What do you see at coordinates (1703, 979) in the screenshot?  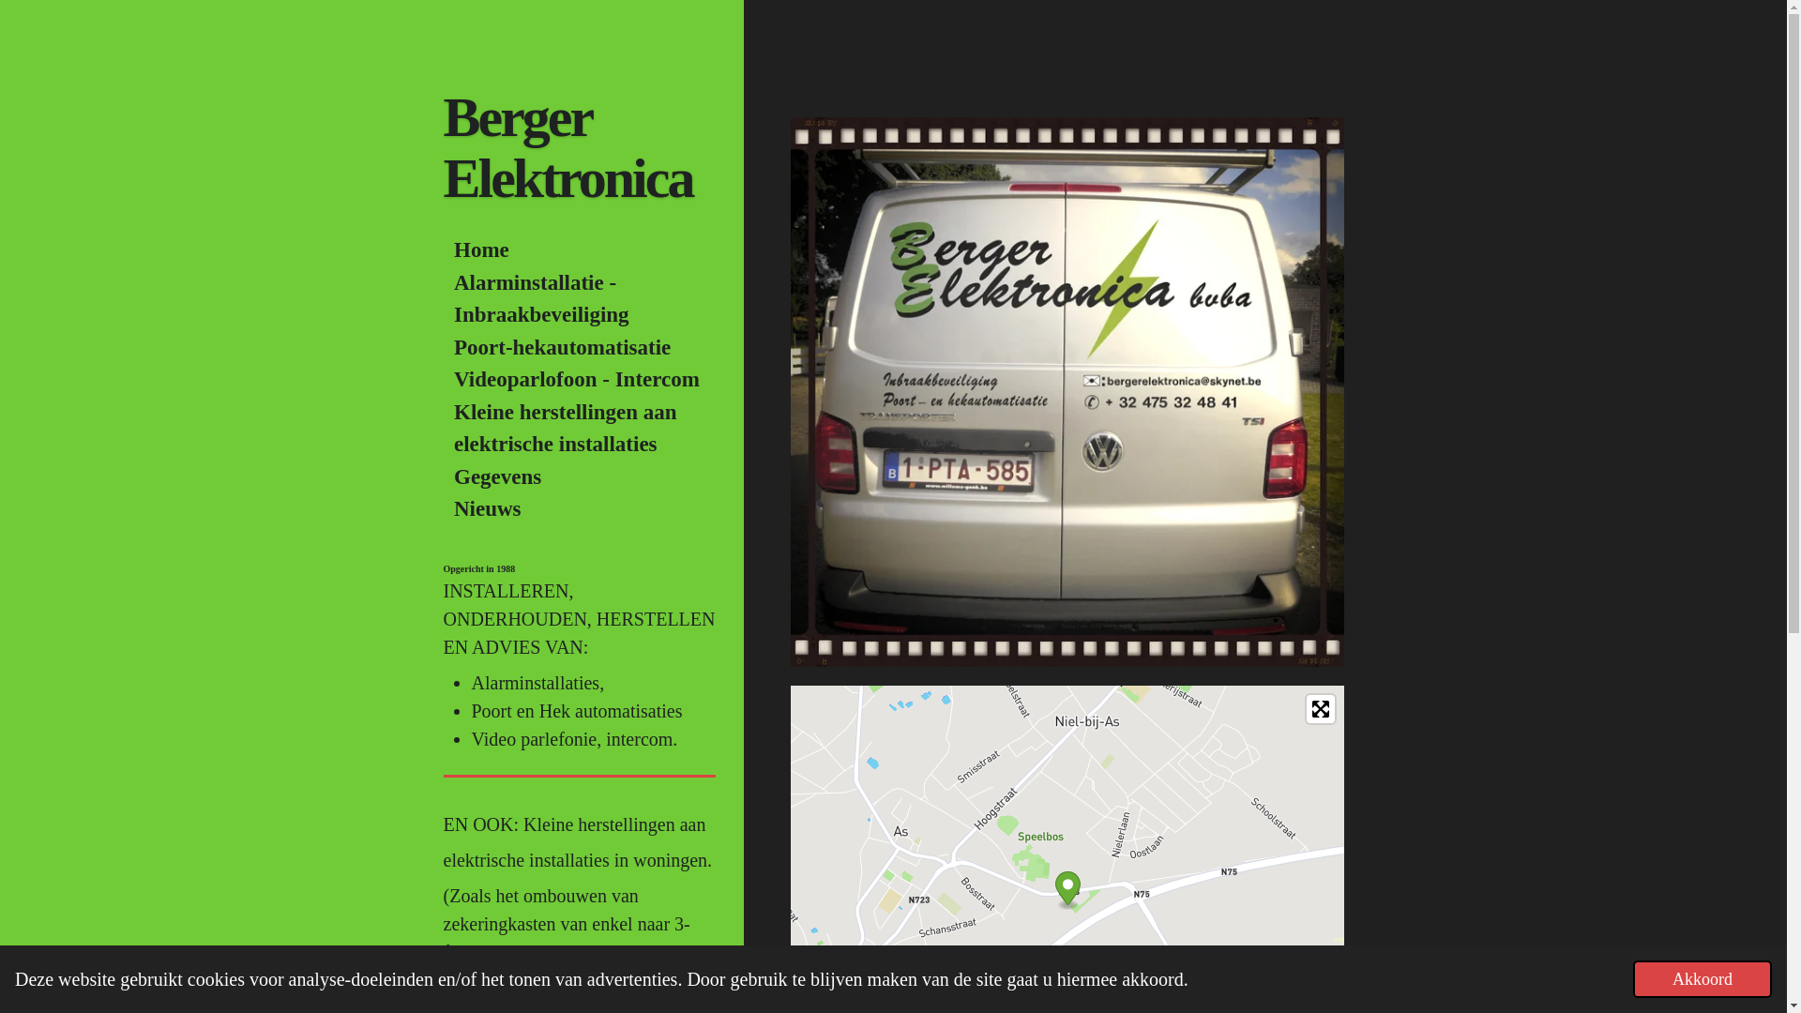 I see `Akkoord` at bounding box center [1703, 979].